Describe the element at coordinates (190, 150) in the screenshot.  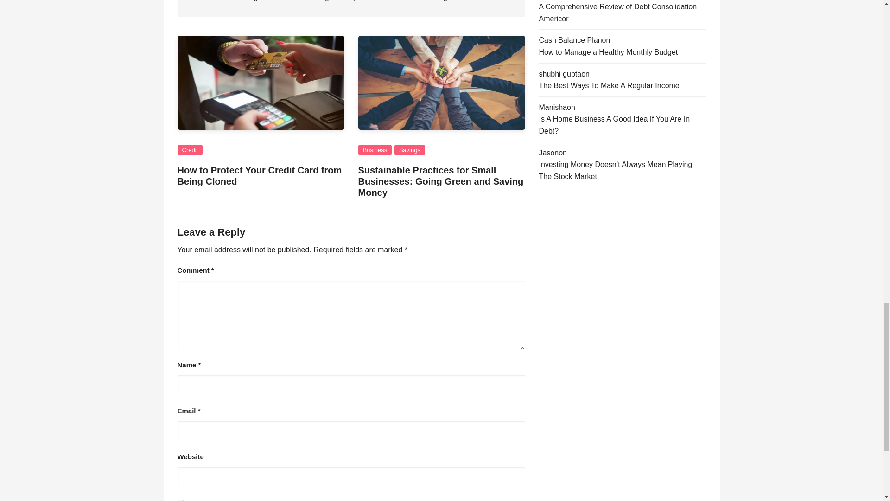
I see `Credit` at that location.